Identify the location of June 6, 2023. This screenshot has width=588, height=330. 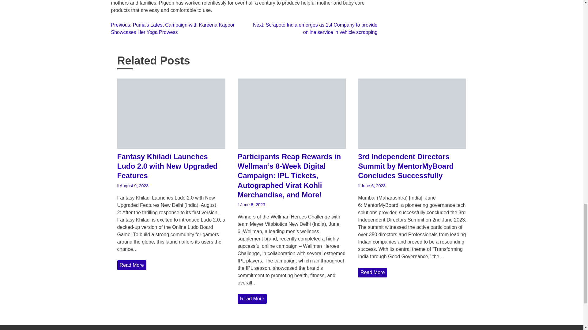
(372, 186).